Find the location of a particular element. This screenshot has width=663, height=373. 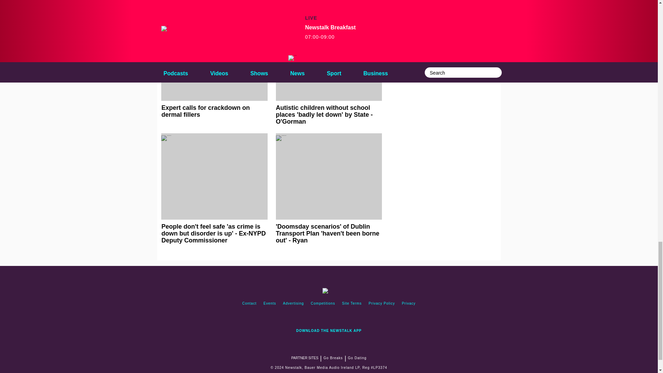

site terms is located at coordinates (352, 303).